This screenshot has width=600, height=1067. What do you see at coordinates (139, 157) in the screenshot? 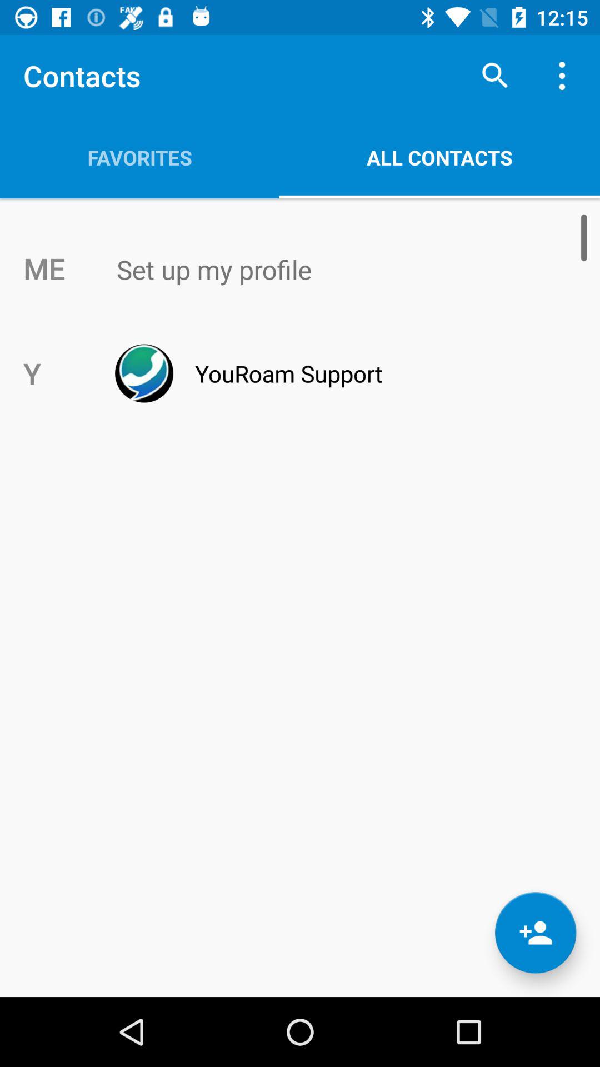
I see `click the item above the me app` at bounding box center [139, 157].